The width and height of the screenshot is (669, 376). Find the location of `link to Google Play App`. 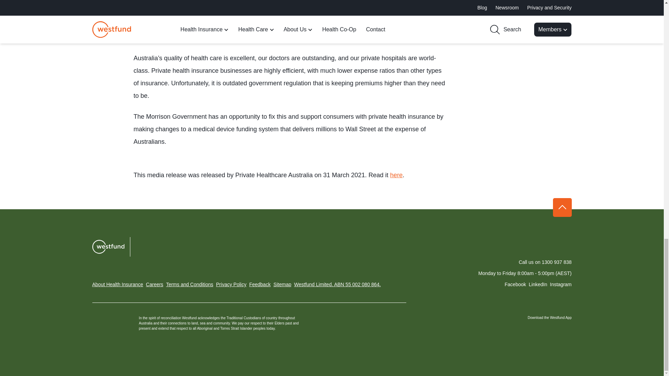

link to Google Play App is located at coordinates (566, 329).